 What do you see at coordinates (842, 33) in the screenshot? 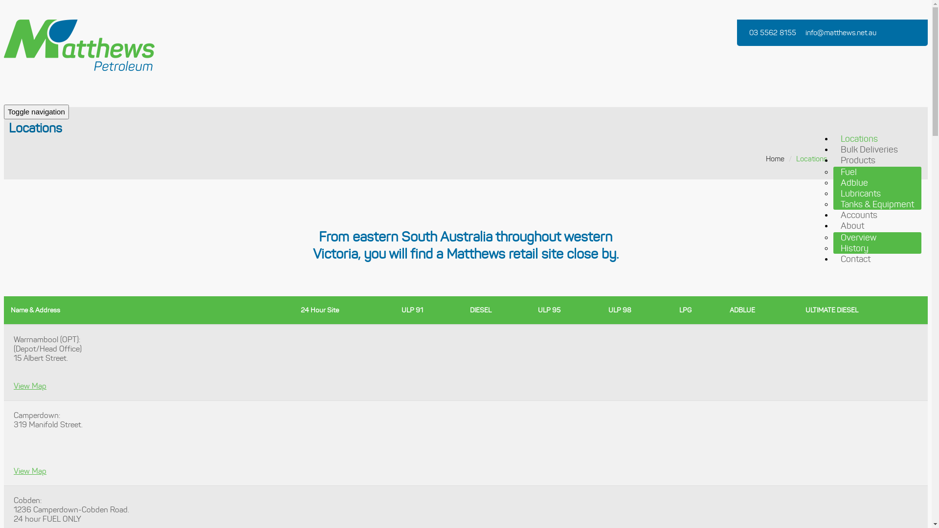
I see `info@matthews.net.au` at bounding box center [842, 33].